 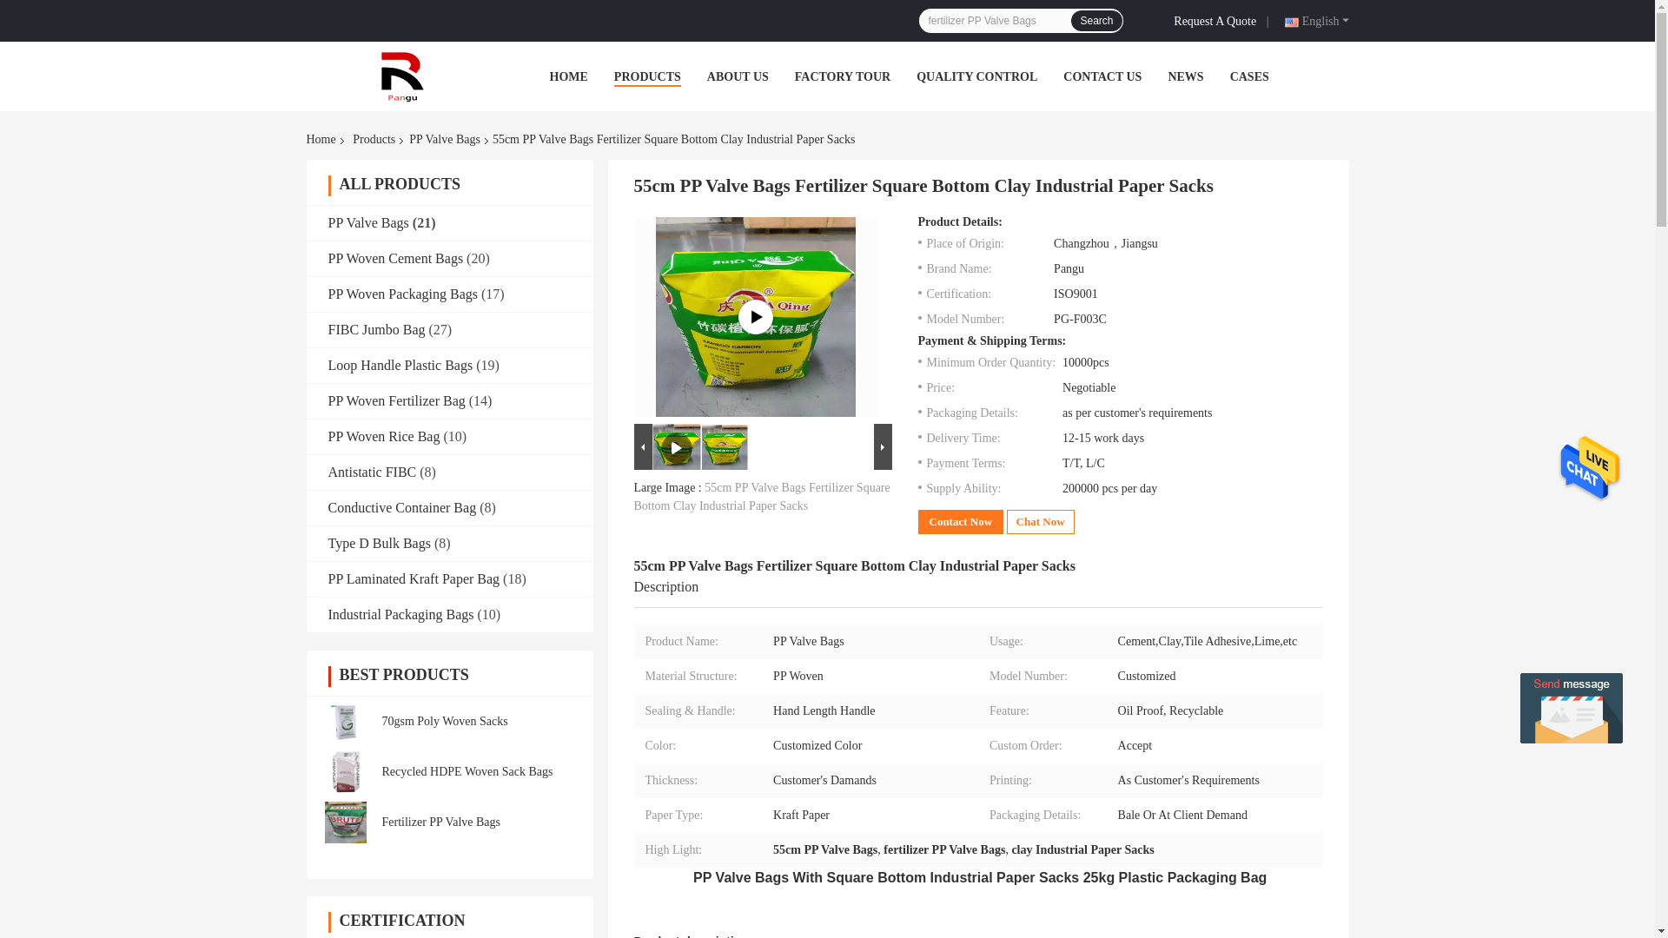 What do you see at coordinates (374, 139) in the screenshot?
I see `Products` at bounding box center [374, 139].